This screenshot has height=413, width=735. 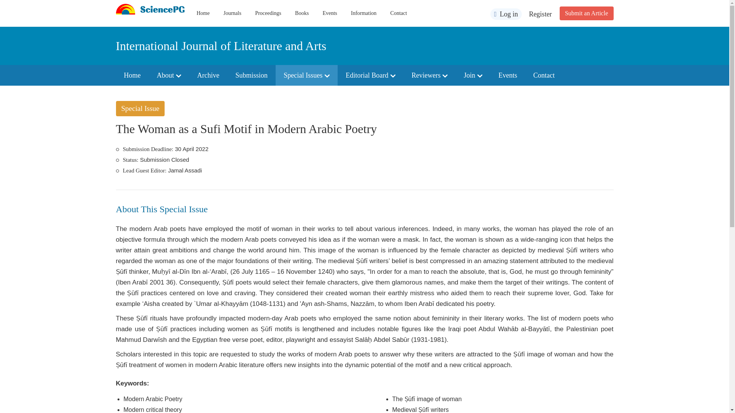 I want to click on Submission, so click(x=251, y=75).